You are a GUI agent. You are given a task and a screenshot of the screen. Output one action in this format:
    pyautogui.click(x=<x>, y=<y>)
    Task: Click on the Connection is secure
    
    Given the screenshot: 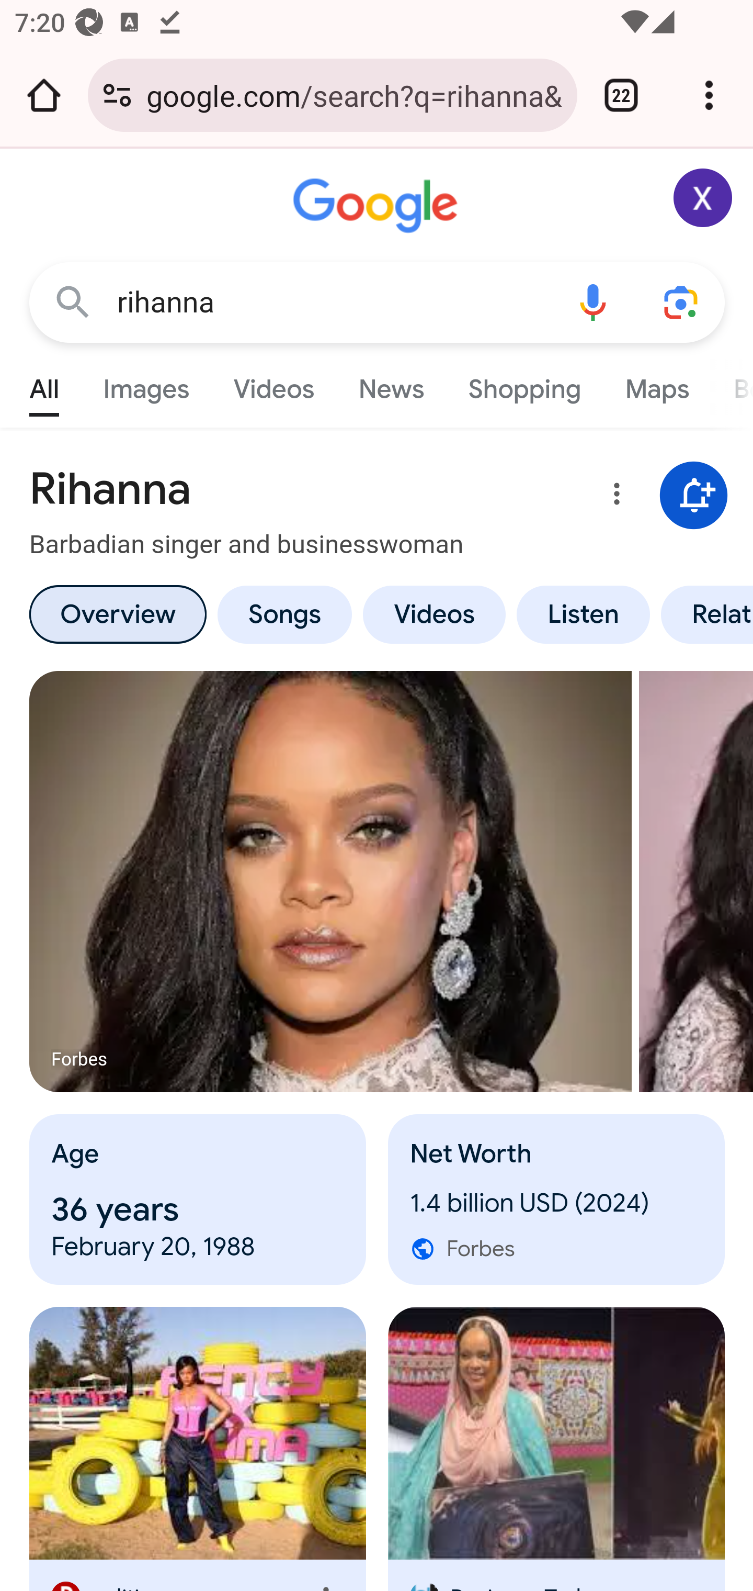 What is the action you would take?
    pyautogui.click(x=117, y=95)
    